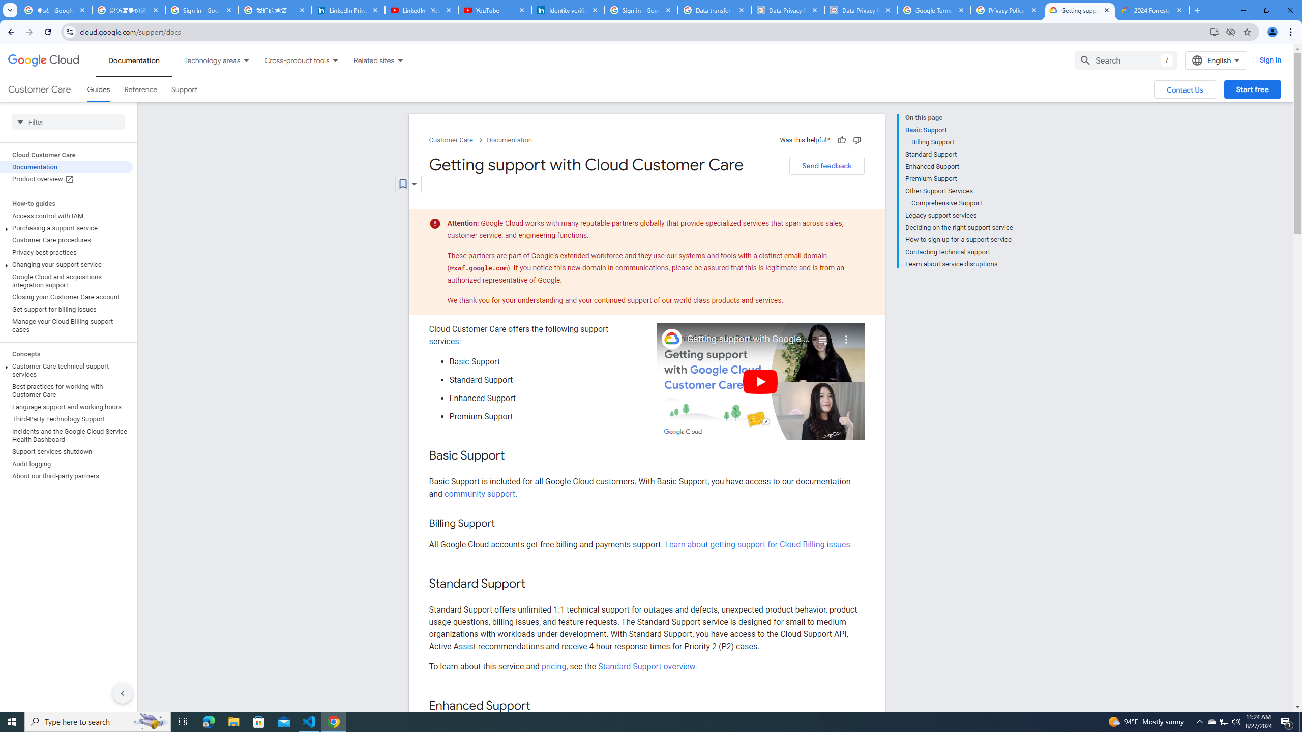 Image resolution: width=1302 pixels, height=732 pixels. I want to click on Customer Care, so click(40, 89).